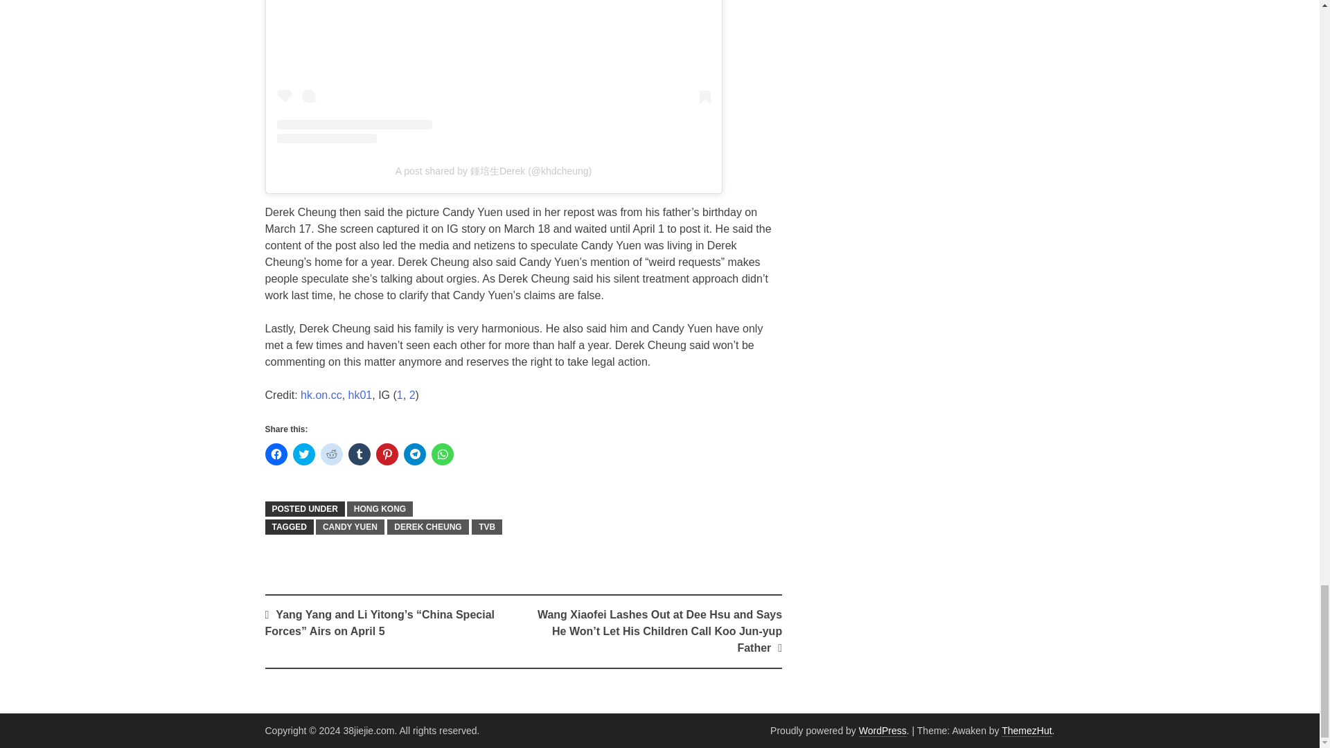 Image resolution: width=1330 pixels, height=748 pixels. Describe the element at coordinates (360, 395) in the screenshot. I see `hk01` at that location.